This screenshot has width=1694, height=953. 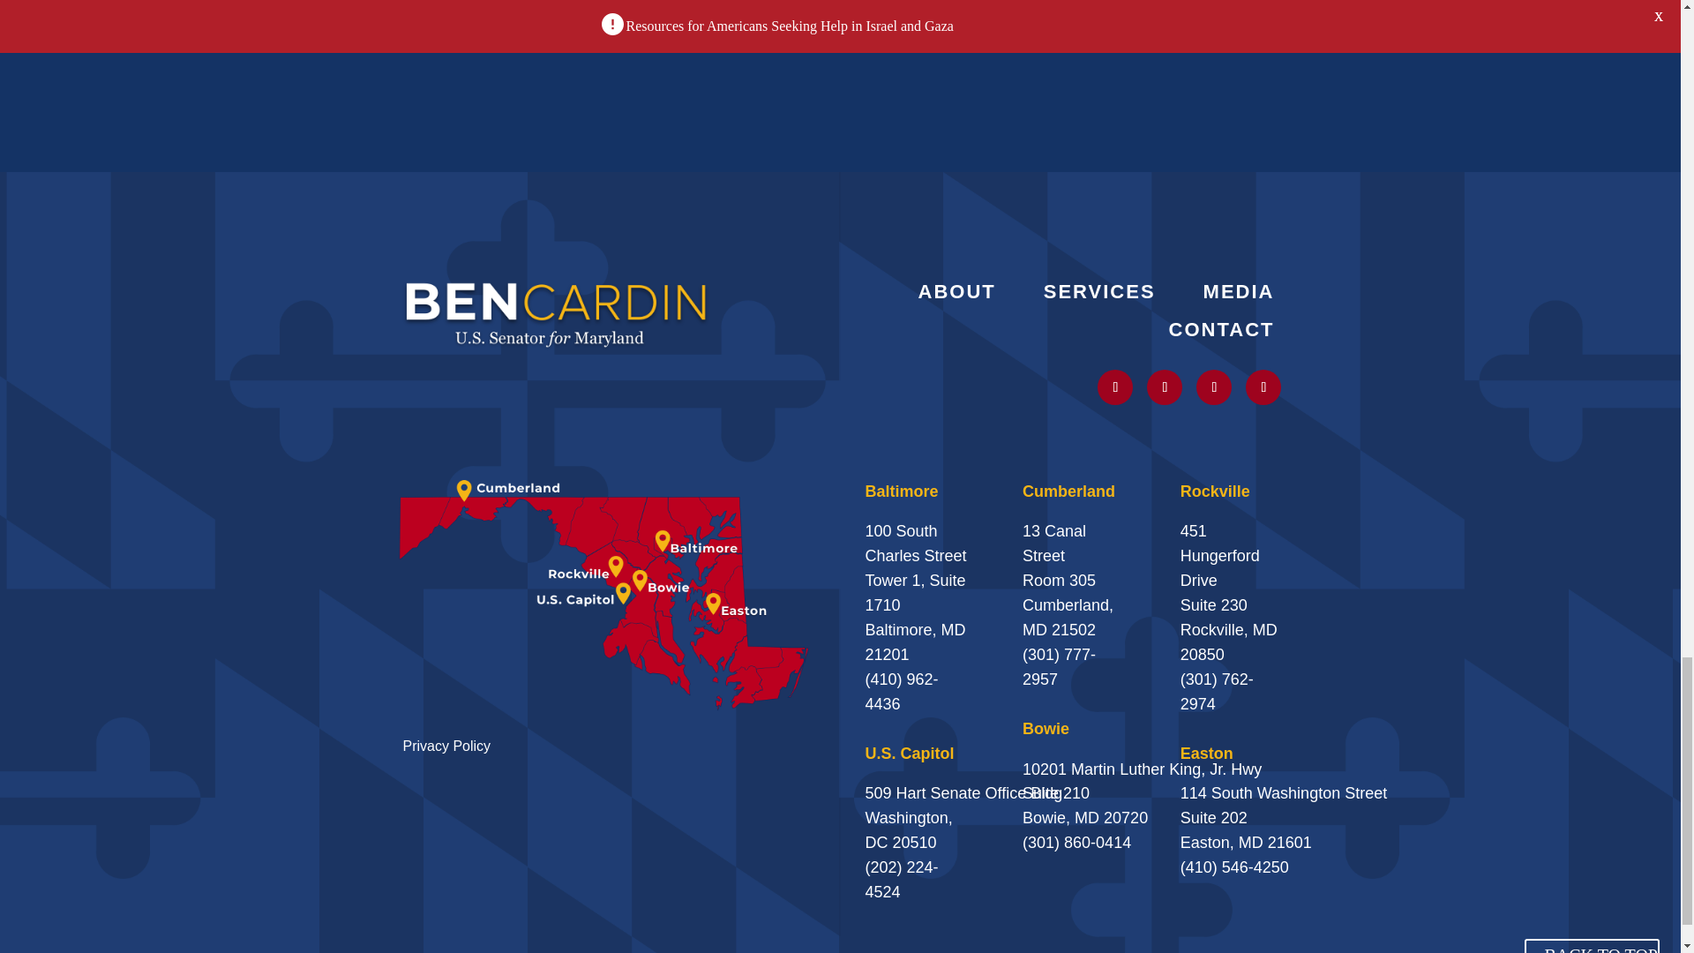 What do you see at coordinates (446, 747) in the screenshot?
I see `Privacy Policy` at bounding box center [446, 747].